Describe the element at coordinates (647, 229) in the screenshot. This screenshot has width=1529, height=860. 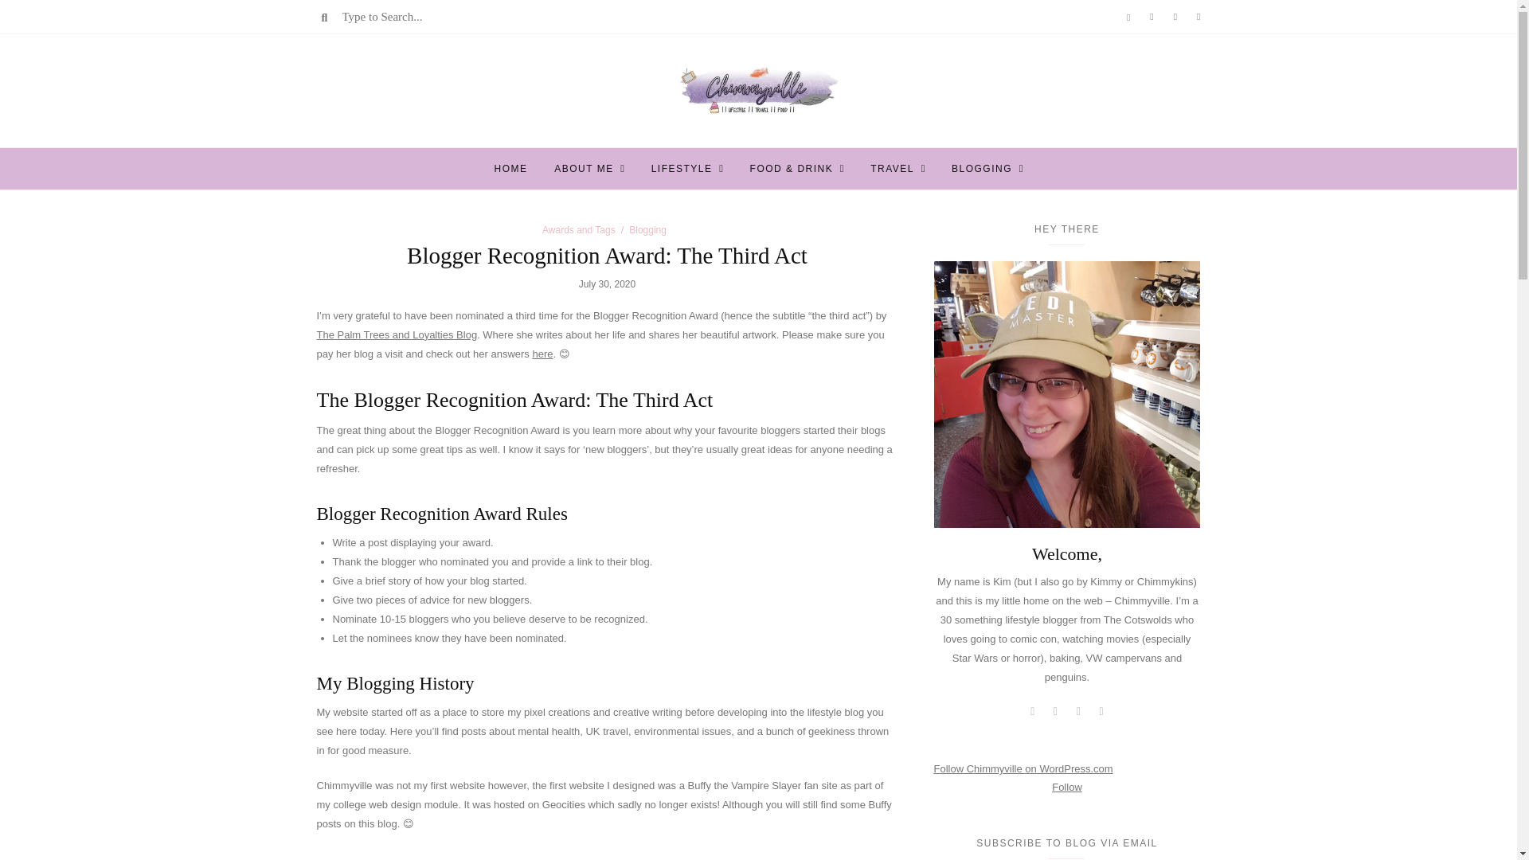
I see `Blogging` at that location.